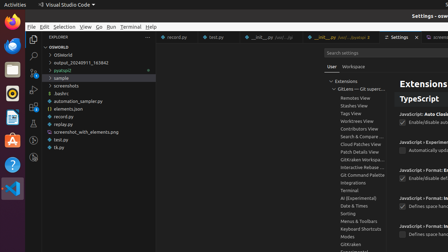 Image resolution: width=448 pixels, height=252 pixels. What do you see at coordinates (99, 109) in the screenshot?
I see `elements.json` at bounding box center [99, 109].